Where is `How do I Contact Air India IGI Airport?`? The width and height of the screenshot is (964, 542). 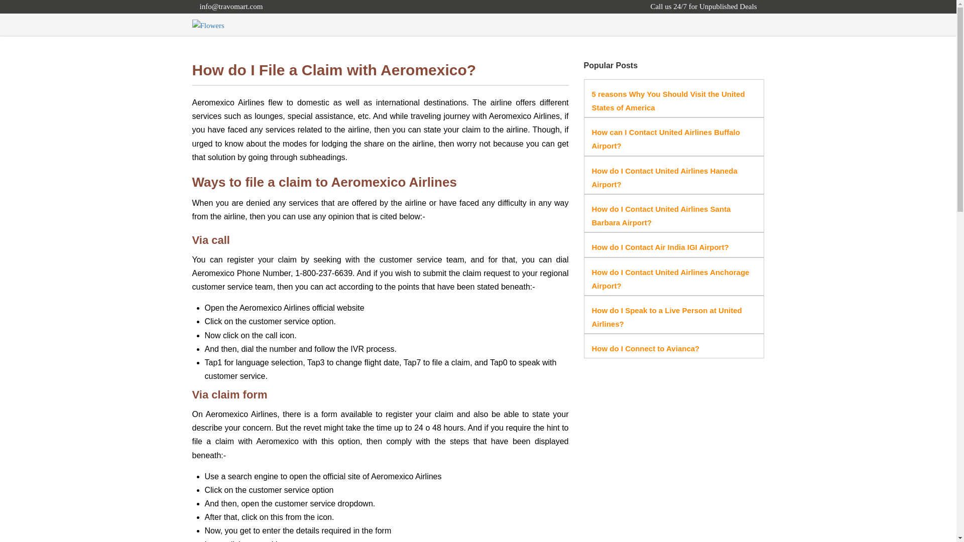
How do I Contact Air India IGI Airport? is located at coordinates (660, 247).